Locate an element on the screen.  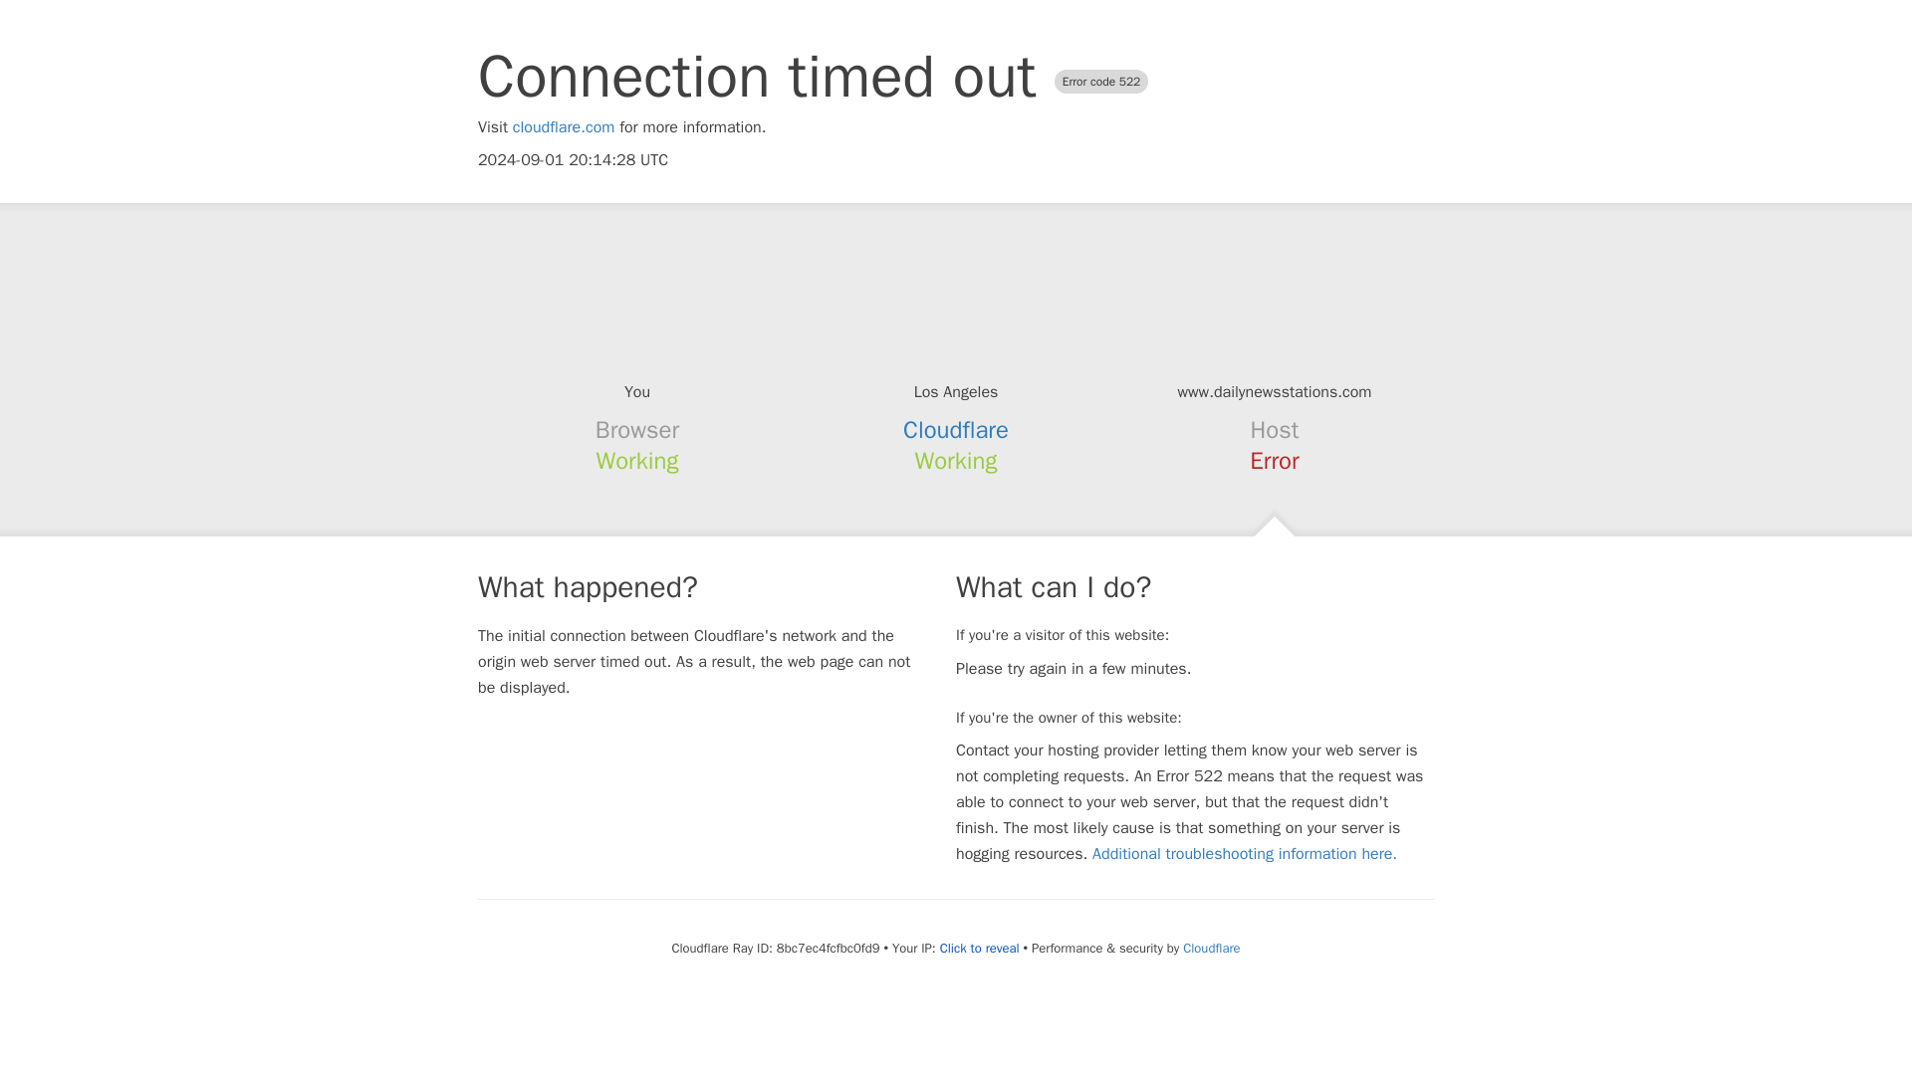
Cloudflare is located at coordinates (956, 430).